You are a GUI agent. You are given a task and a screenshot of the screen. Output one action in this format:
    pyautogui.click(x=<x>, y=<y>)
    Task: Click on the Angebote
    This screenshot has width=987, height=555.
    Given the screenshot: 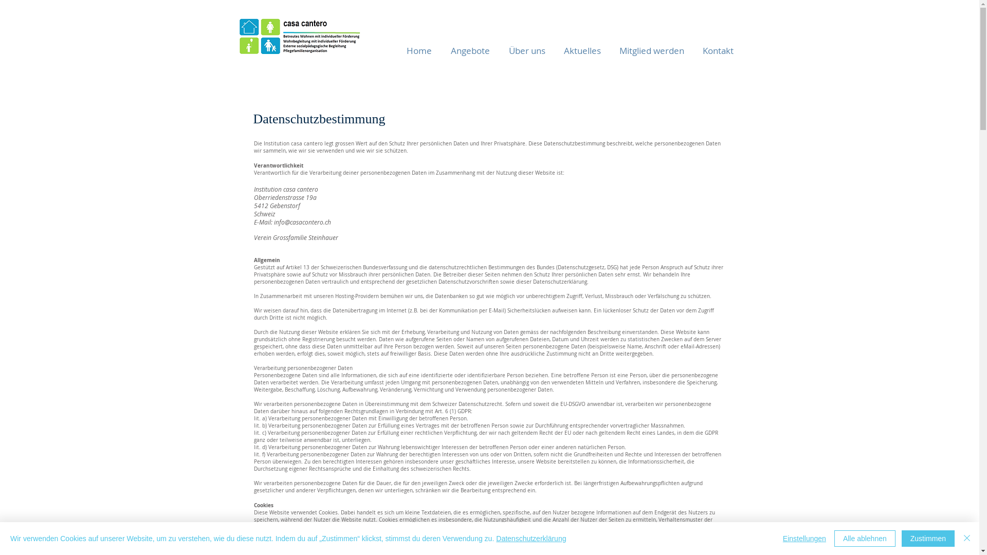 What is the action you would take?
    pyautogui.click(x=470, y=50)
    